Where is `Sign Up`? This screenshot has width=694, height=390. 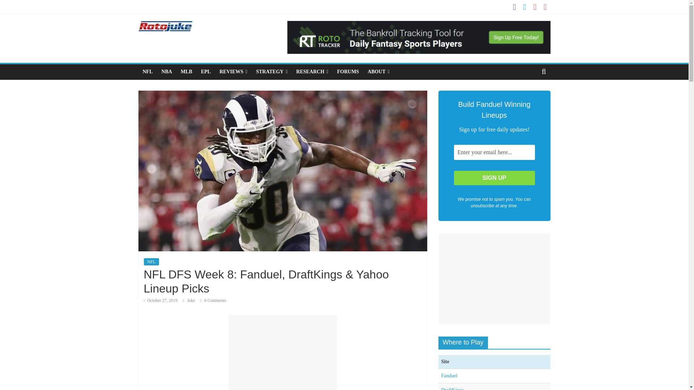
Sign Up is located at coordinates (494, 178).